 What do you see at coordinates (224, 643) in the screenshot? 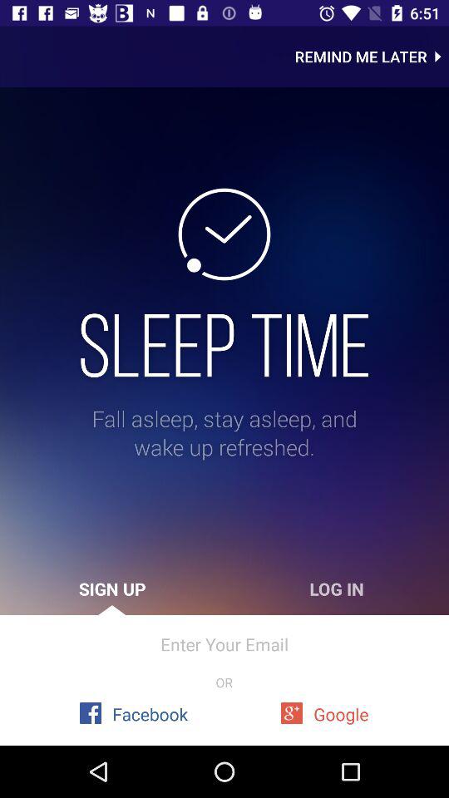
I see `launch item below sign up icon` at bounding box center [224, 643].